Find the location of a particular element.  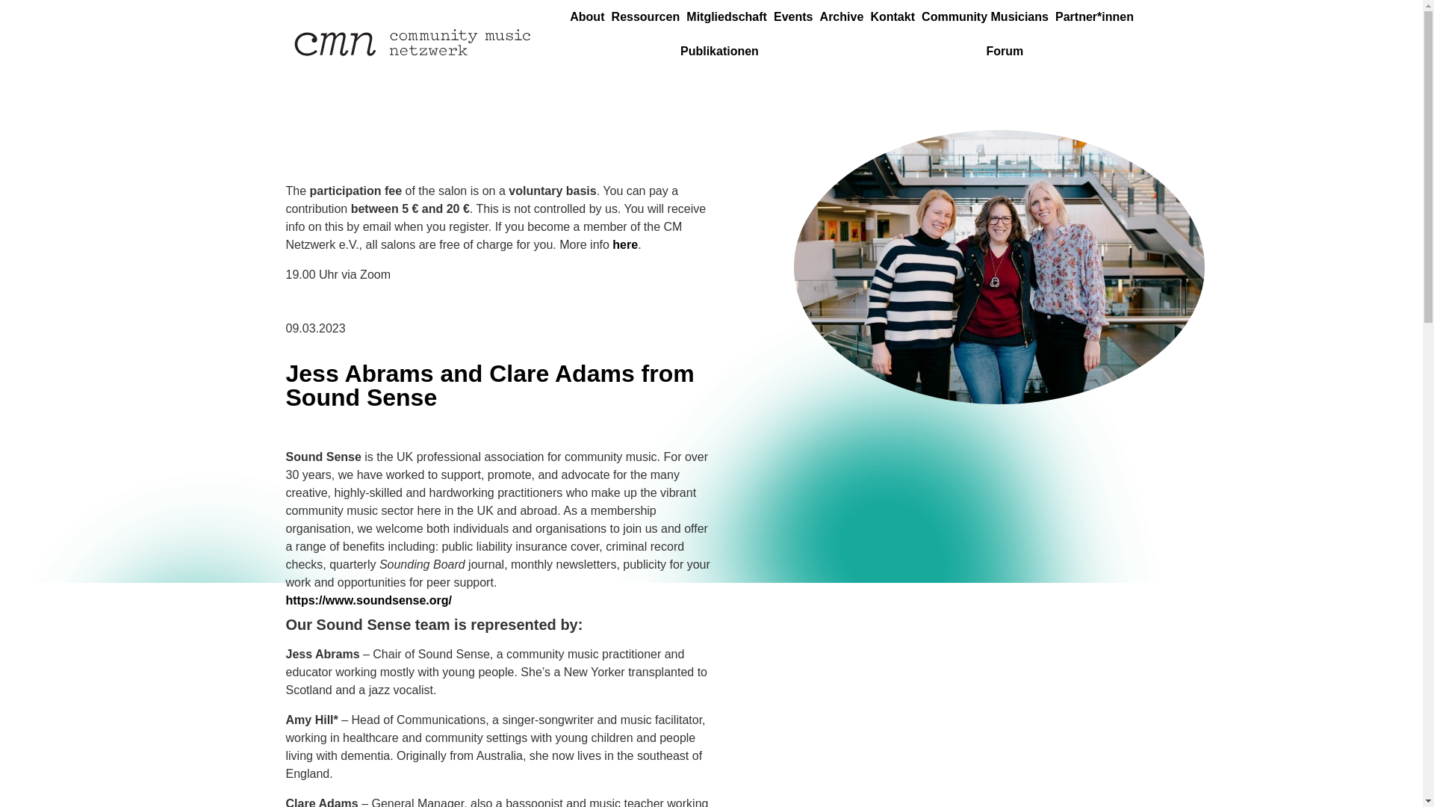

Forum is located at coordinates (1004, 51).